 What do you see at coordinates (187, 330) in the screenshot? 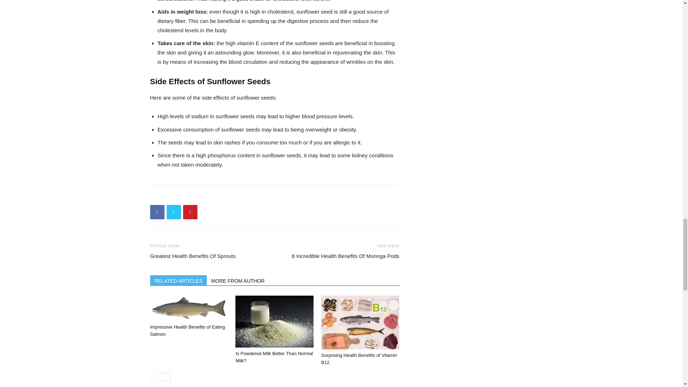
I see `Impressive Health Benefits of Eating Salmon` at bounding box center [187, 330].